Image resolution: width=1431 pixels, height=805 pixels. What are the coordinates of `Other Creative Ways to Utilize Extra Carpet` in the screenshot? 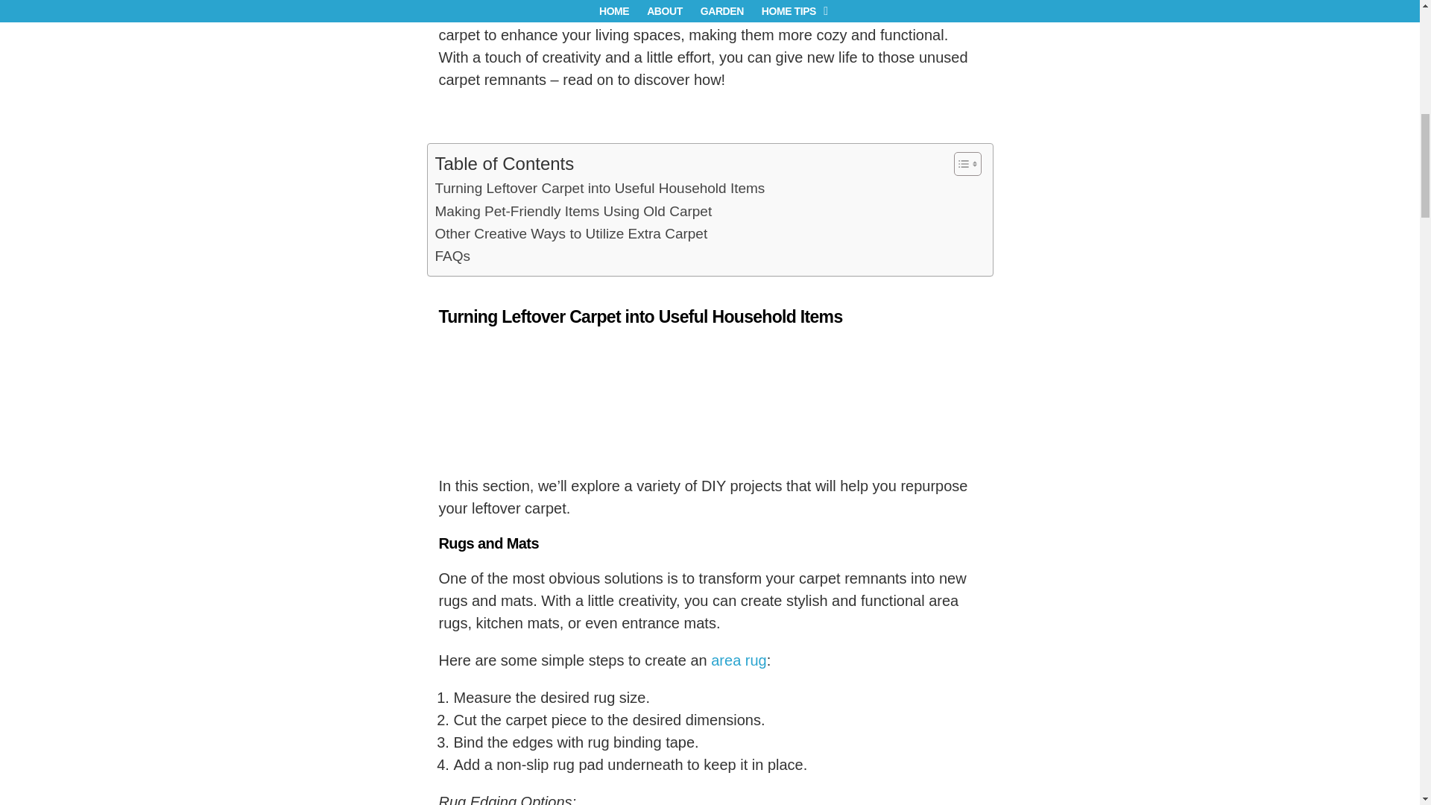 It's located at (571, 234).